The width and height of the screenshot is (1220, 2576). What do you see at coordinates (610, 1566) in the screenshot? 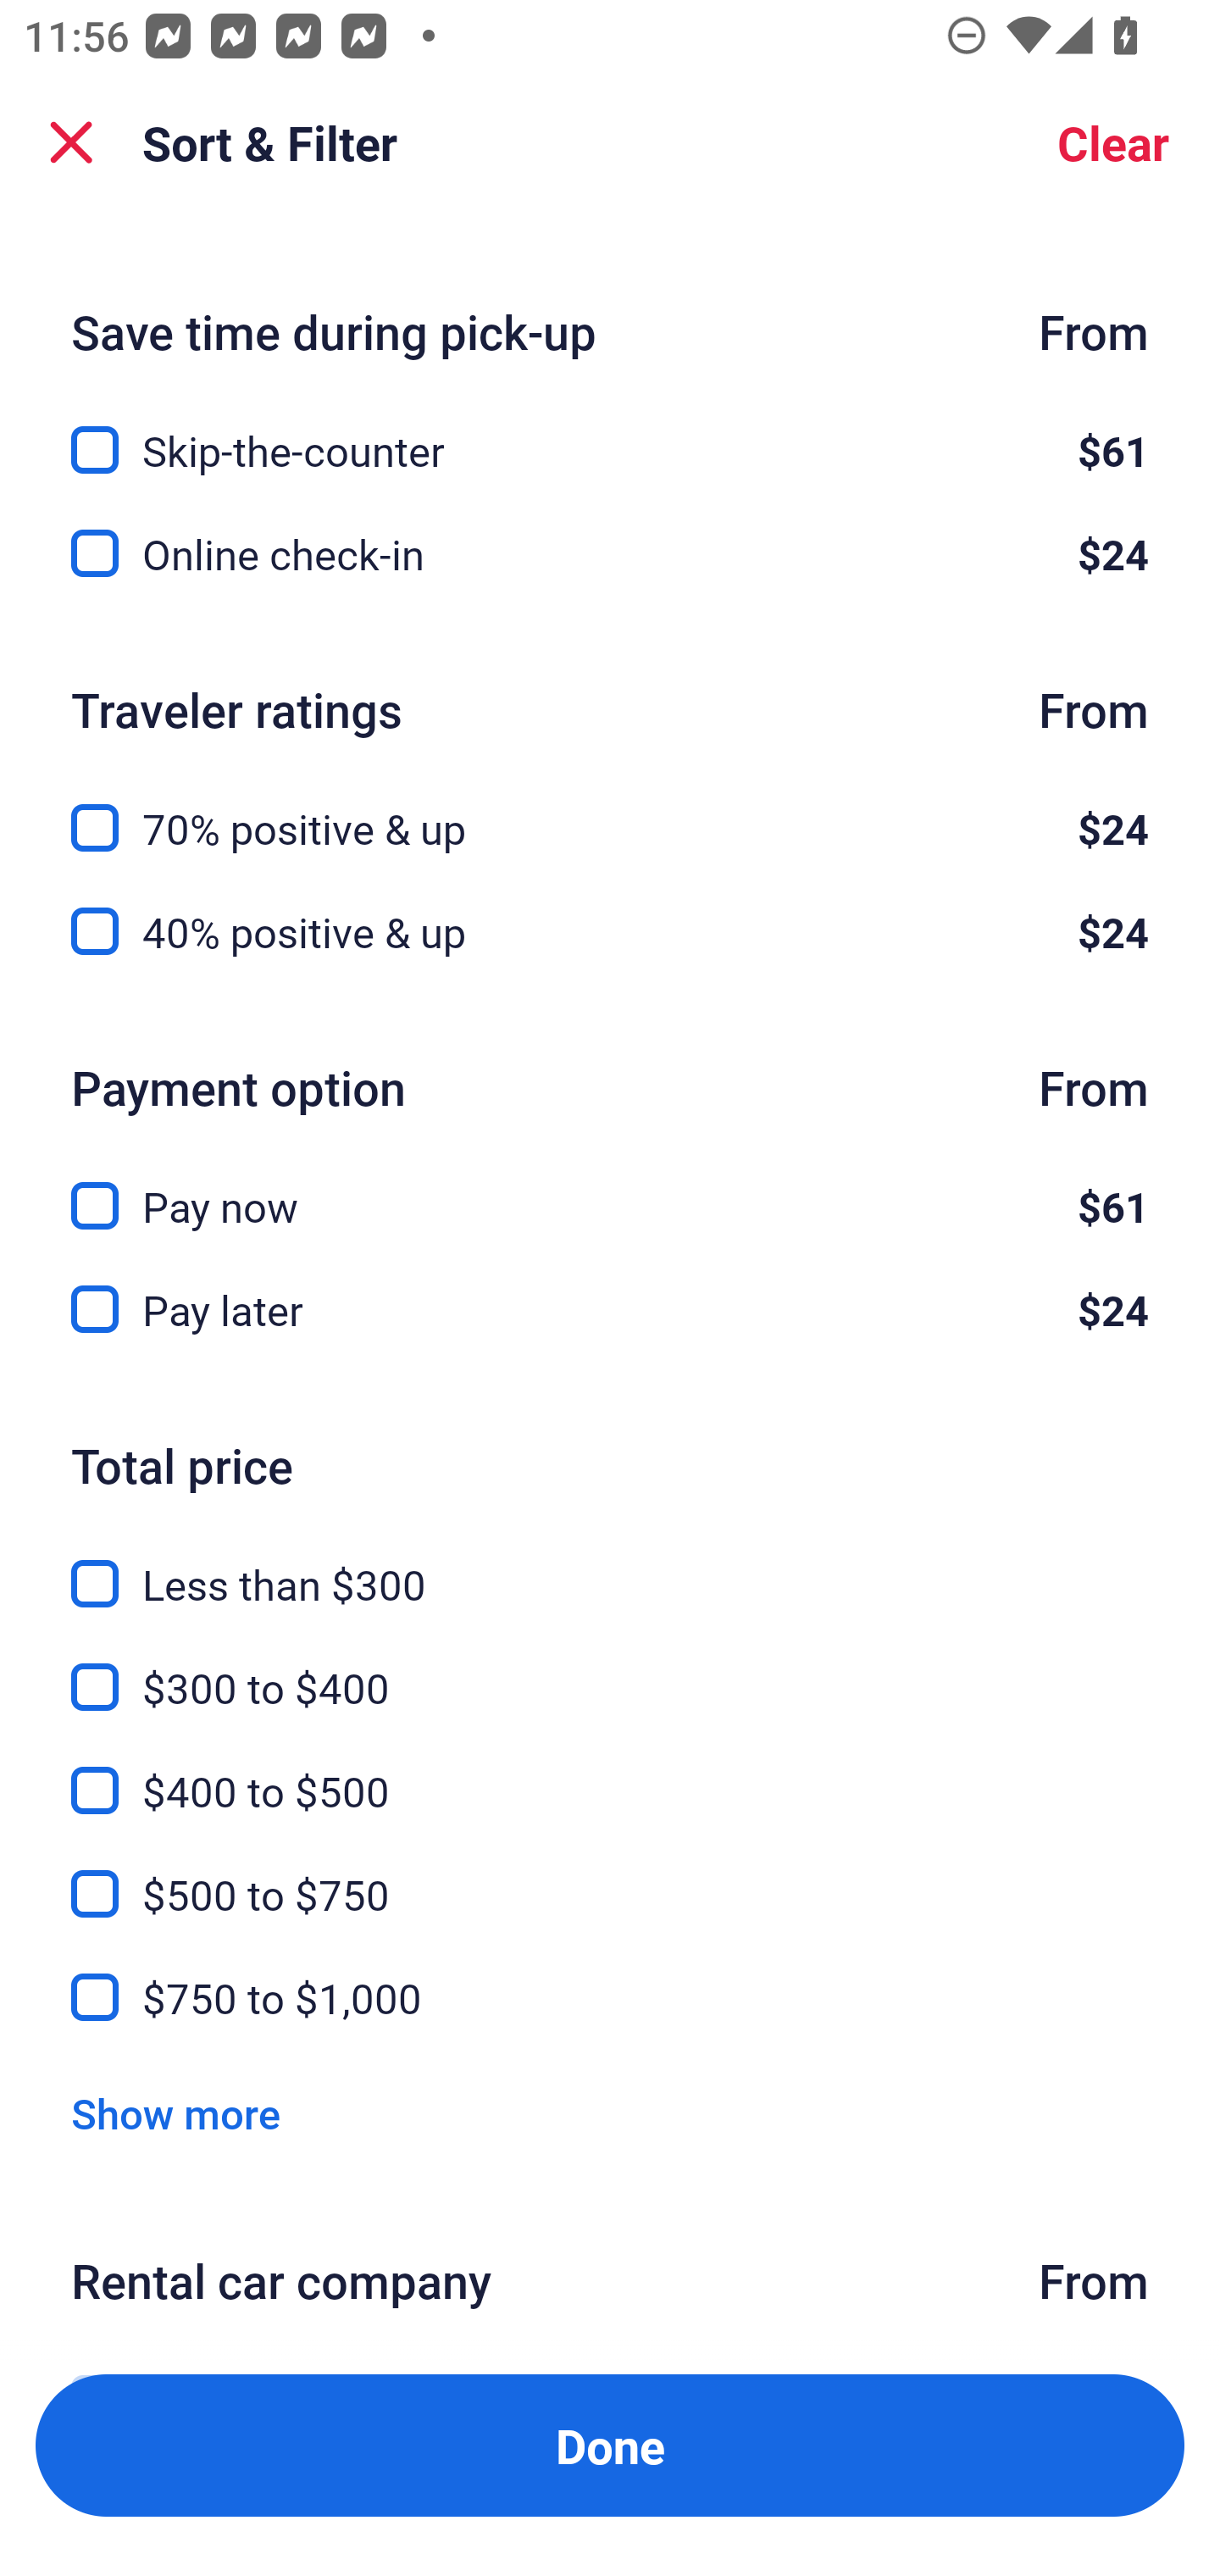
I see `Less than $300, Less than $300` at bounding box center [610, 1566].